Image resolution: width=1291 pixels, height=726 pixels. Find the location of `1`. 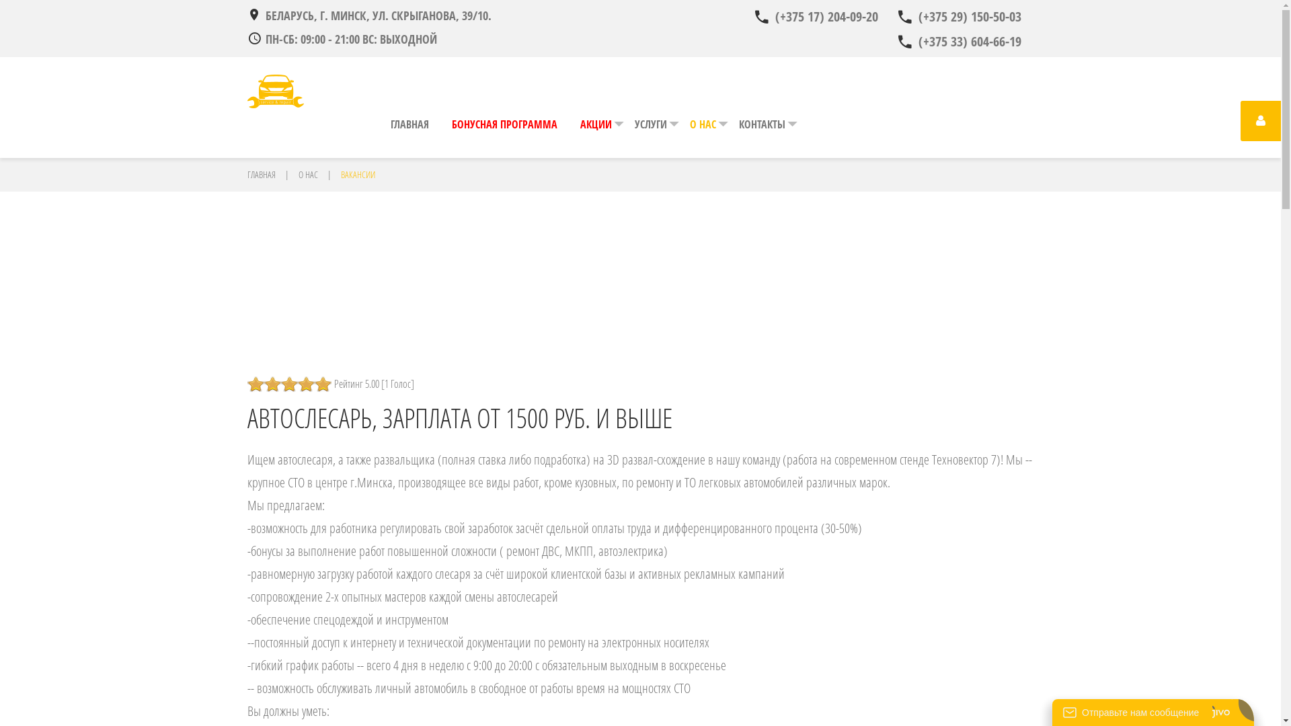

1 is located at coordinates (289, 385).